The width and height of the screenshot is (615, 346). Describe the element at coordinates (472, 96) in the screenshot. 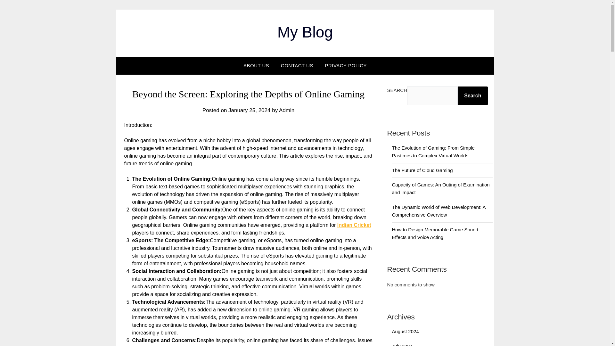

I see `Search` at that location.